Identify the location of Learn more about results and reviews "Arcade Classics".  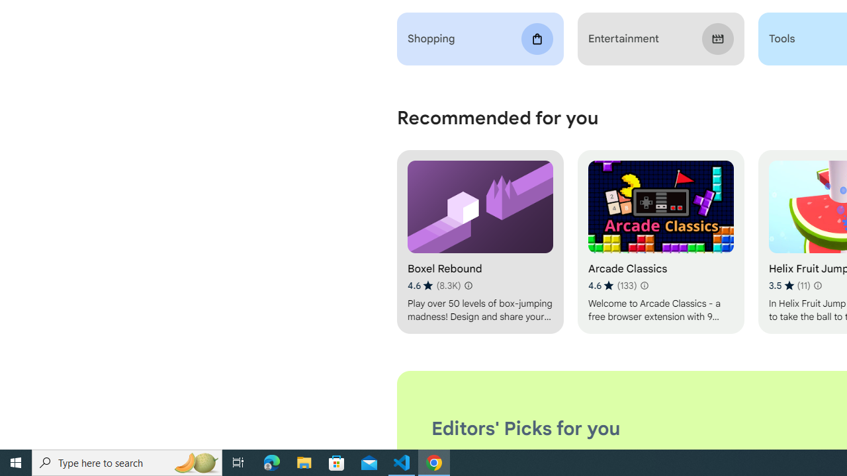
(643, 286).